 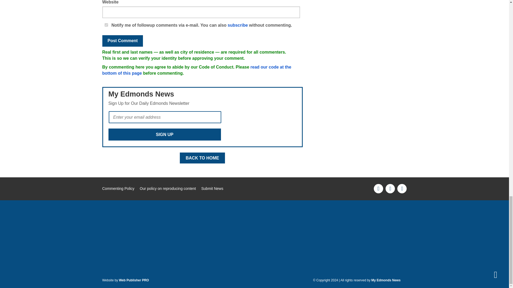 What do you see at coordinates (122, 41) in the screenshot?
I see `Post Comment` at bounding box center [122, 41].